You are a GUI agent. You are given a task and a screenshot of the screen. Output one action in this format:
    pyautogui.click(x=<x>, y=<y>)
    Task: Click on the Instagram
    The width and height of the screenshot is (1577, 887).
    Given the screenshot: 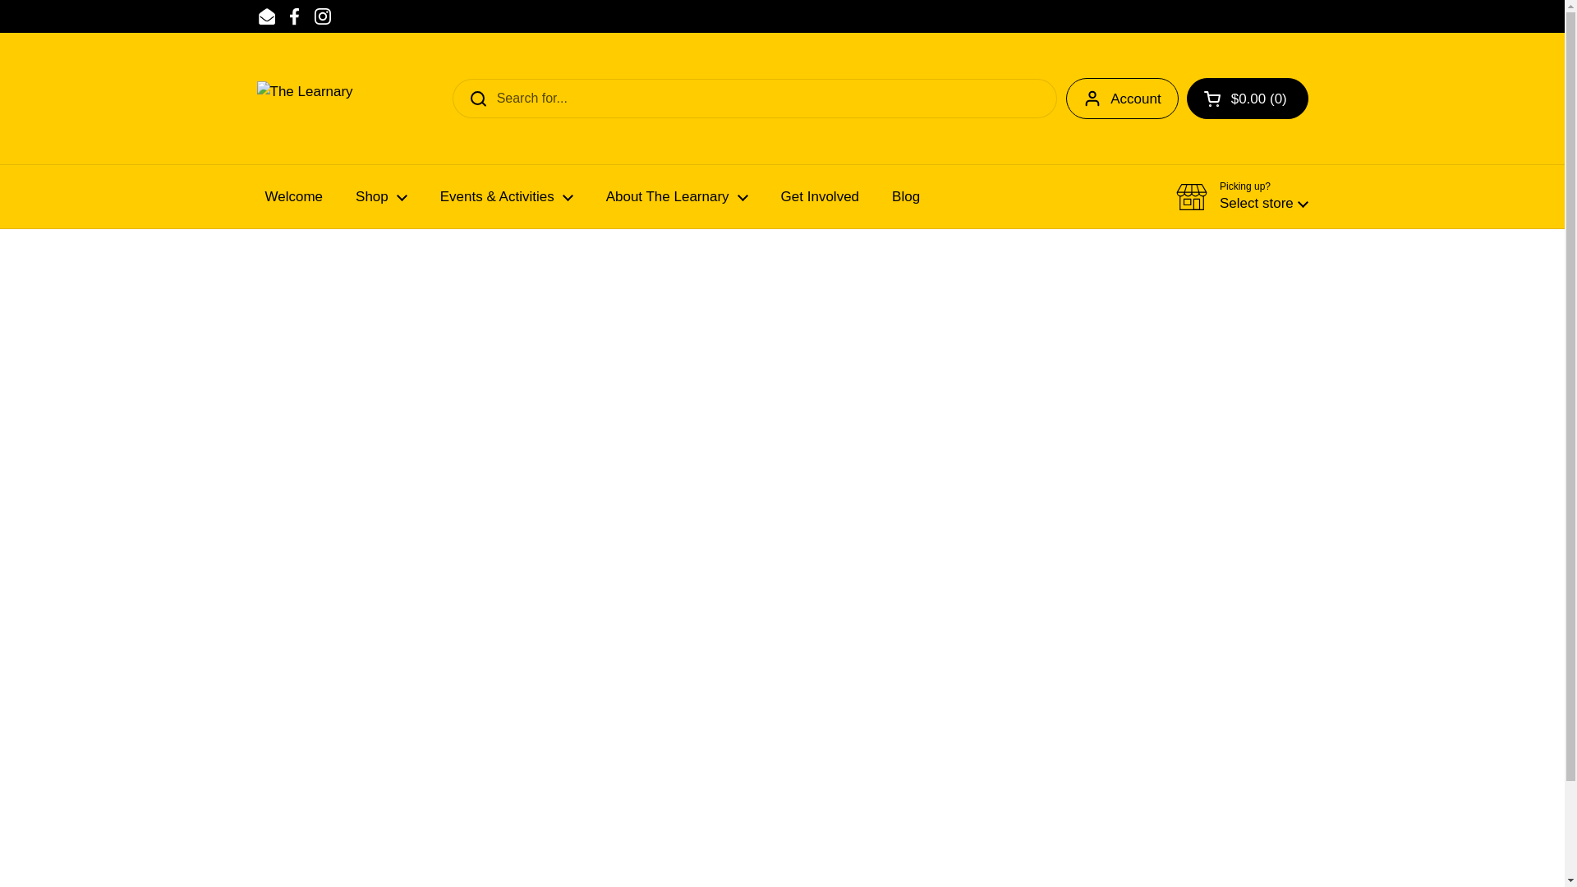 What is the action you would take?
    pyautogui.click(x=322, y=16)
    